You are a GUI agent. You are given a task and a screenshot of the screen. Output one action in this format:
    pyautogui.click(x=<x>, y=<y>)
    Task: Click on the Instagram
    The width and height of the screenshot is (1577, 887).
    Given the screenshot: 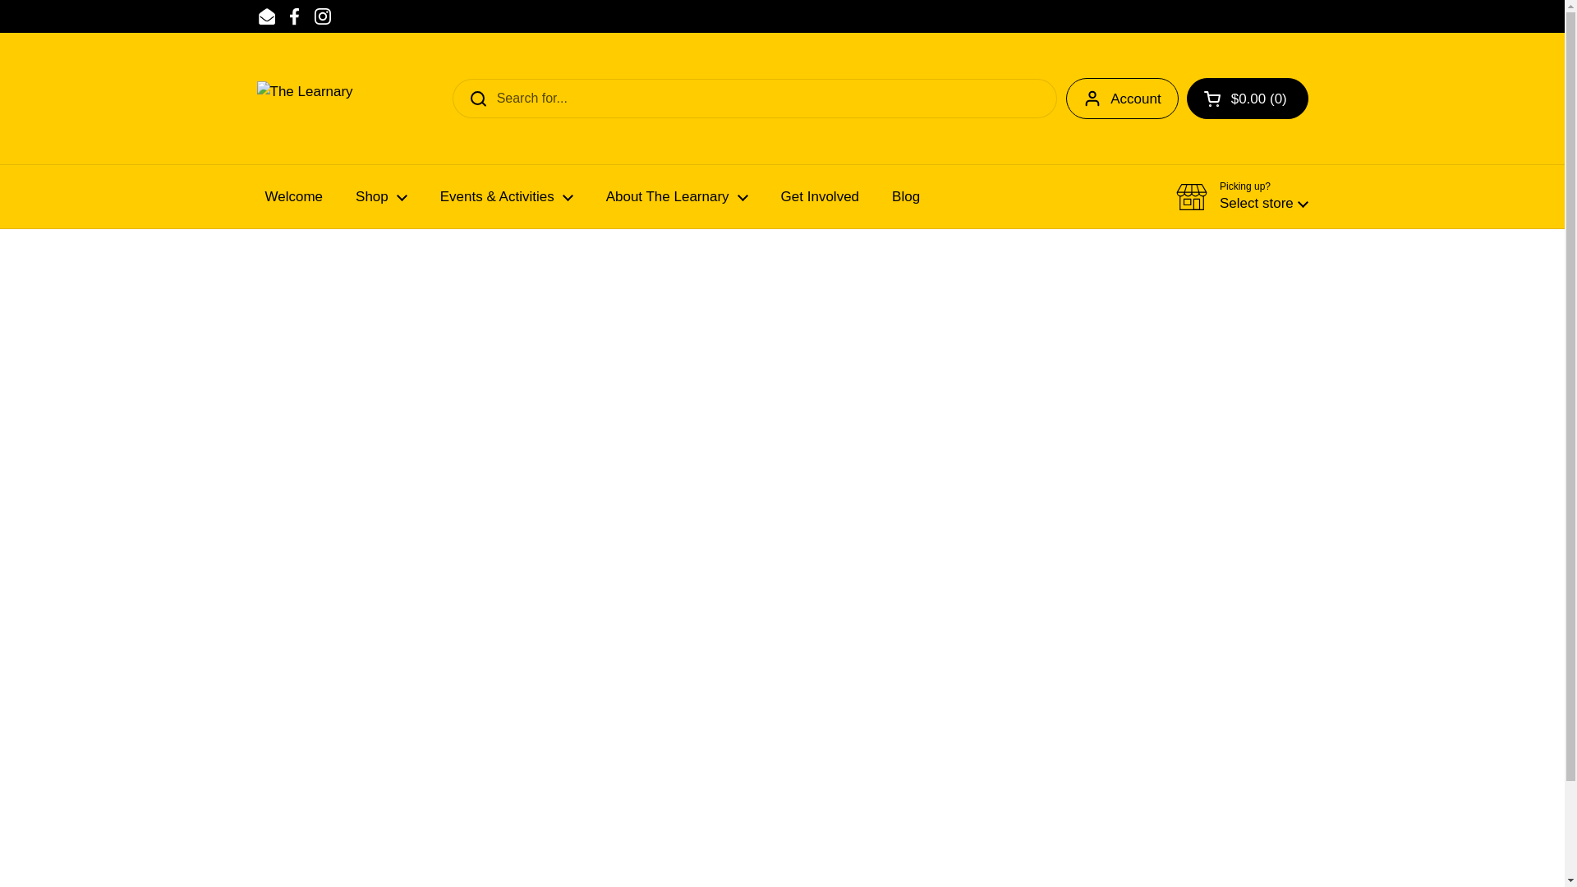 What is the action you would take?
    pyautogui.click(x=322, y=16)
    